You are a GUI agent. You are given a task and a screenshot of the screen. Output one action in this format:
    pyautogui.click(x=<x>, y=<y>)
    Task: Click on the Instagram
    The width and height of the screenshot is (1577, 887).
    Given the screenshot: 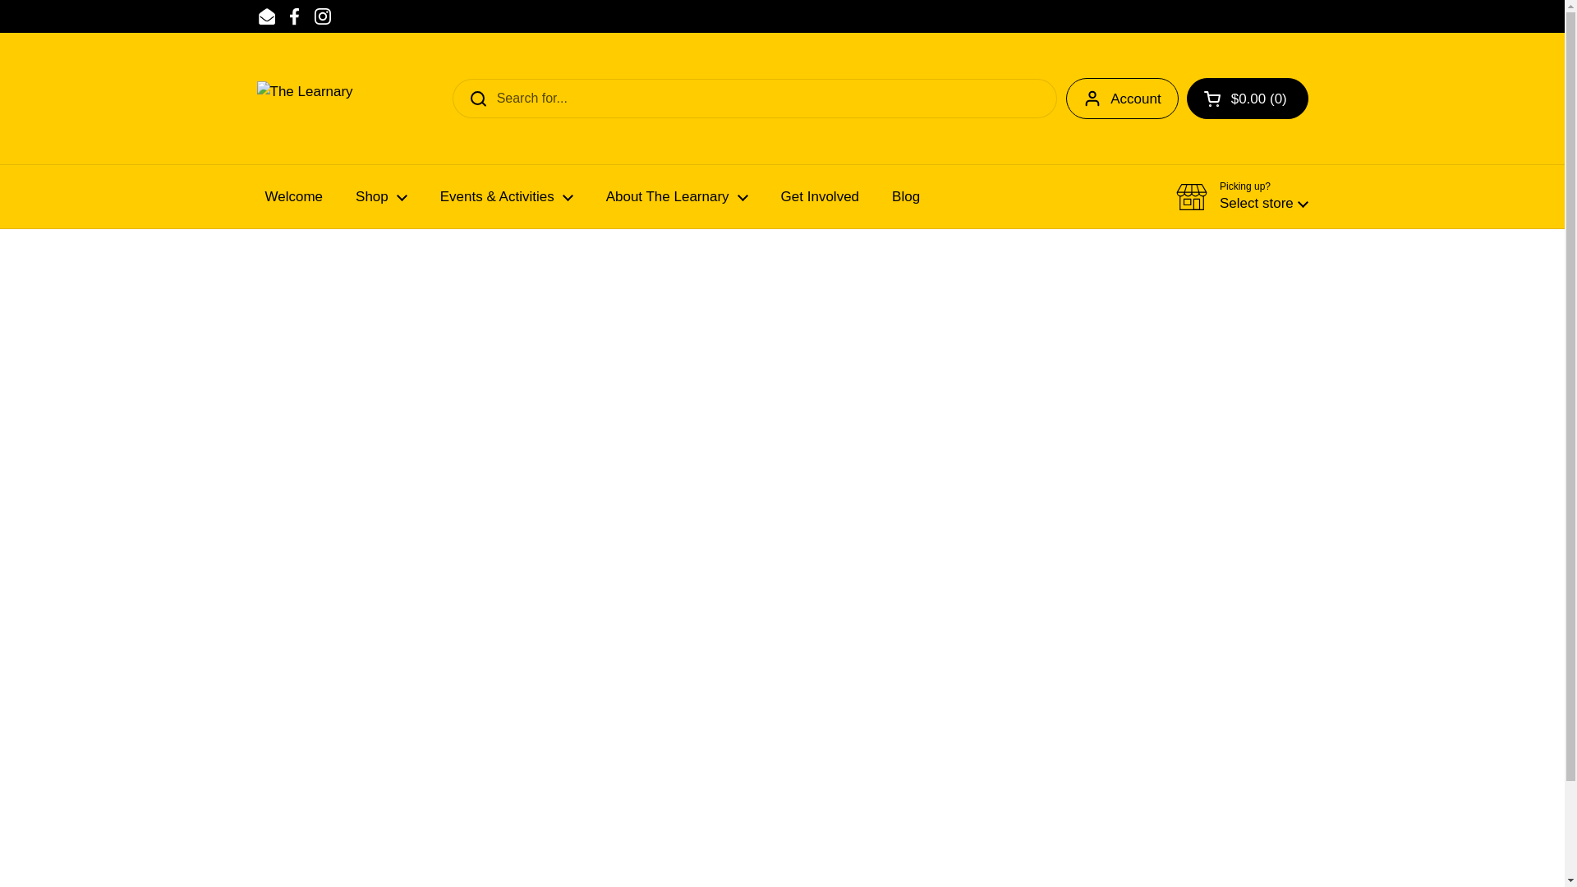 What is the action you would take?
    pyautogui.click(x=322, y=16)
    